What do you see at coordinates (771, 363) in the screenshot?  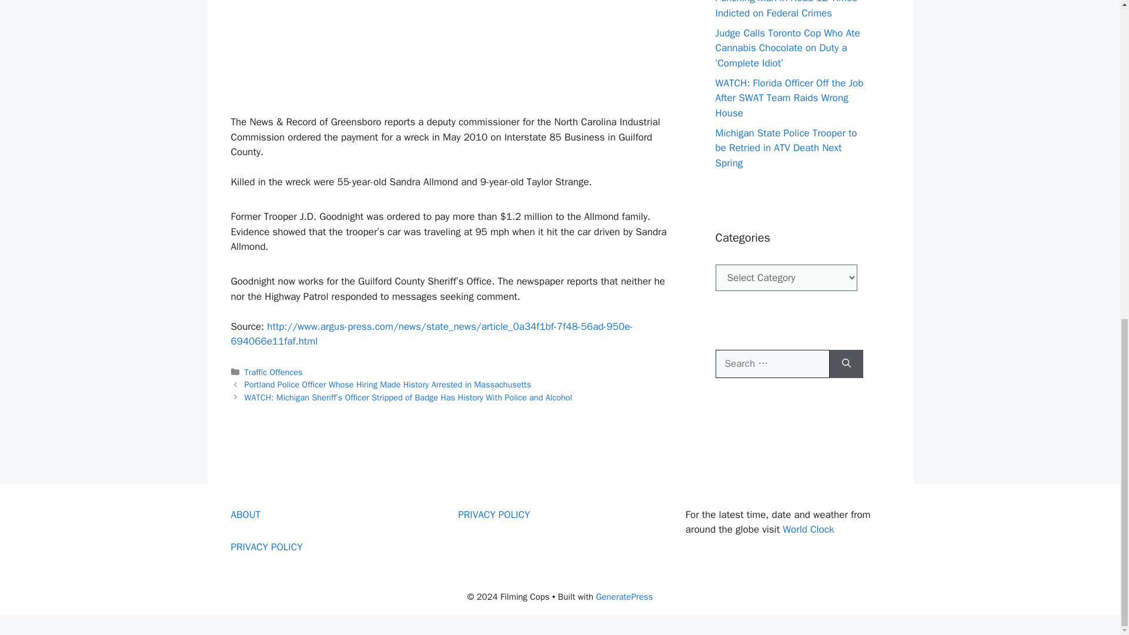 I see `Search for:` at bounding box center [771, 363].